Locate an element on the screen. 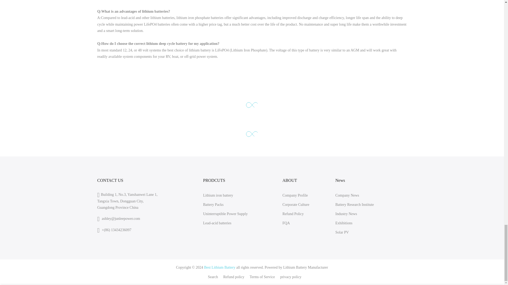  Battery Research Institute is located at coordinates (354, 205).